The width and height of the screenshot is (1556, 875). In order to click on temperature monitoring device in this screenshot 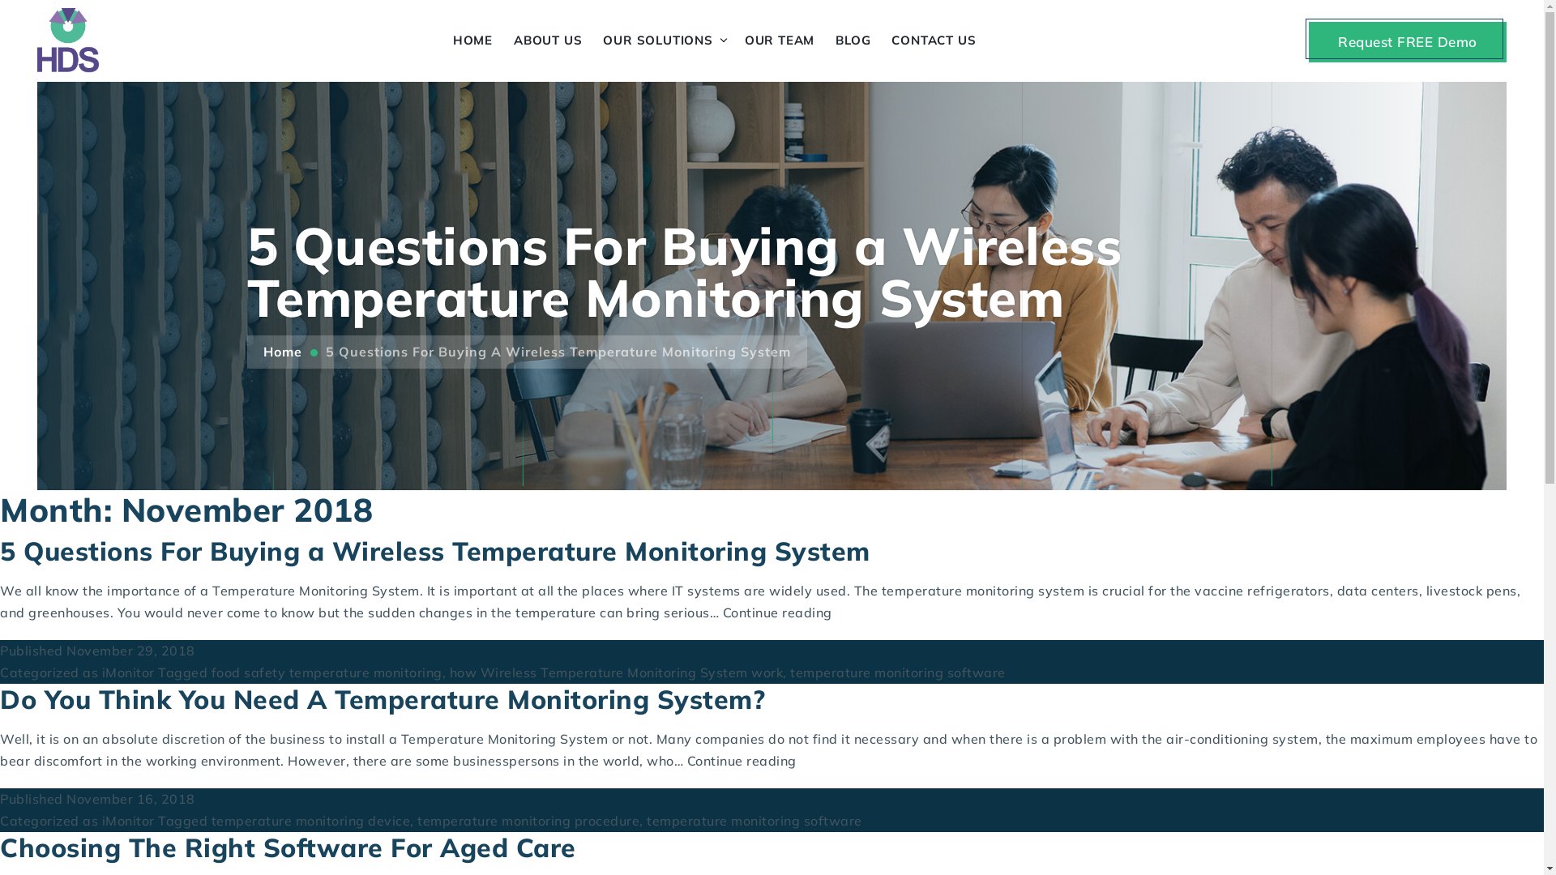, I will do `click(310, 821)`.